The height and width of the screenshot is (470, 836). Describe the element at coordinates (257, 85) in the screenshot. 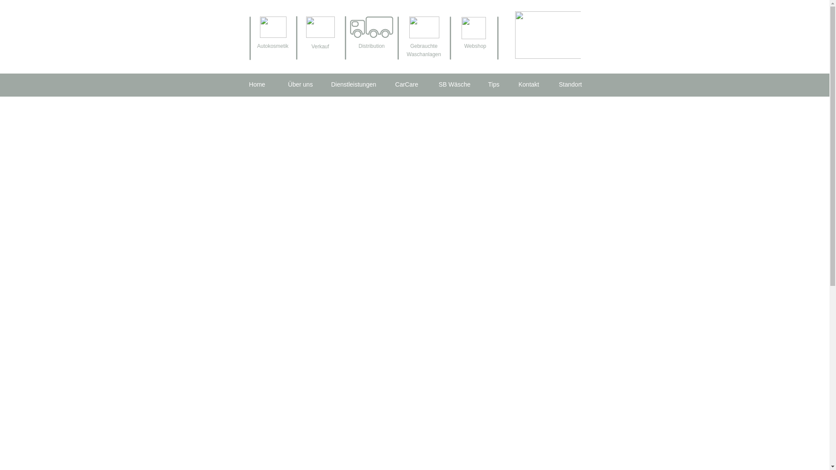

I see `Home` at that location.